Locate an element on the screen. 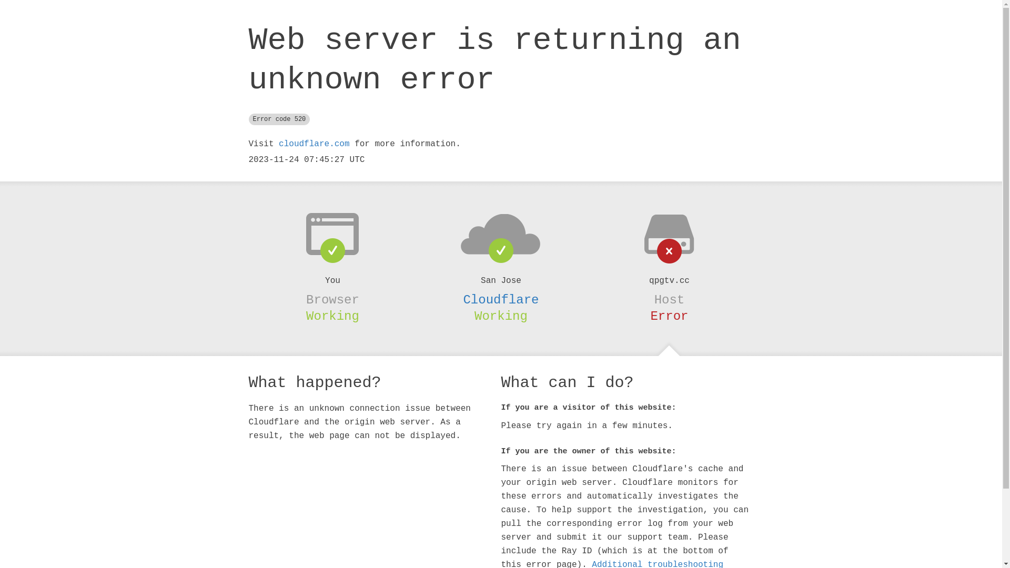 The image size is (1010, 568). cloudflare.com is located at coordinates (314, 144).